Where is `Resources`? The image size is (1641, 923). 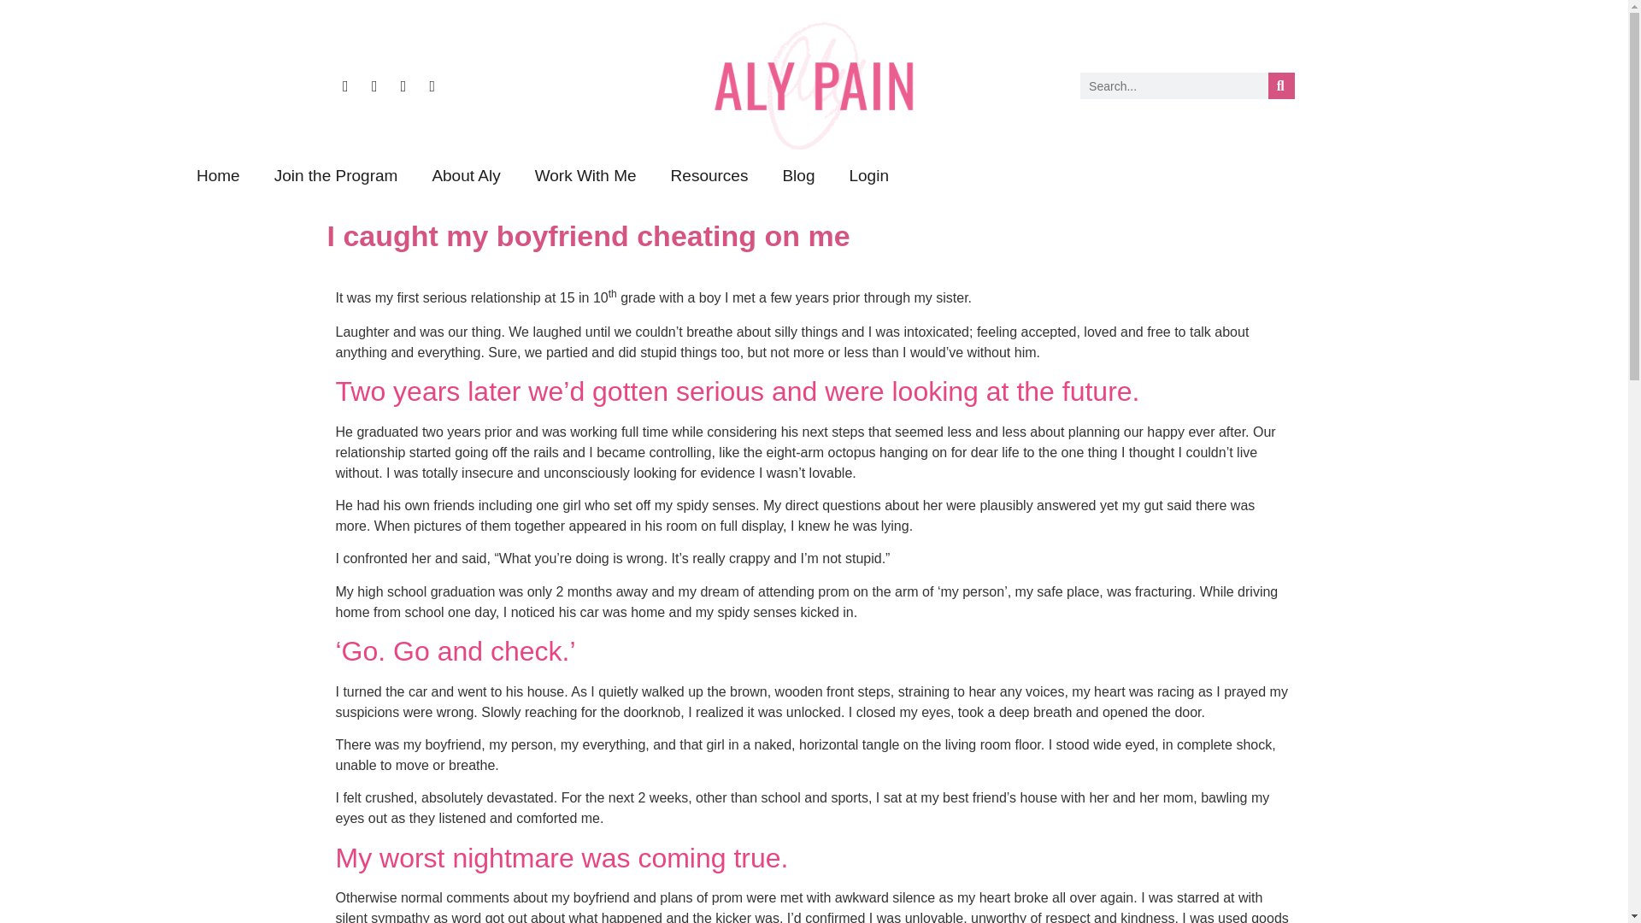 Resources is located at coordinates (709, 176).